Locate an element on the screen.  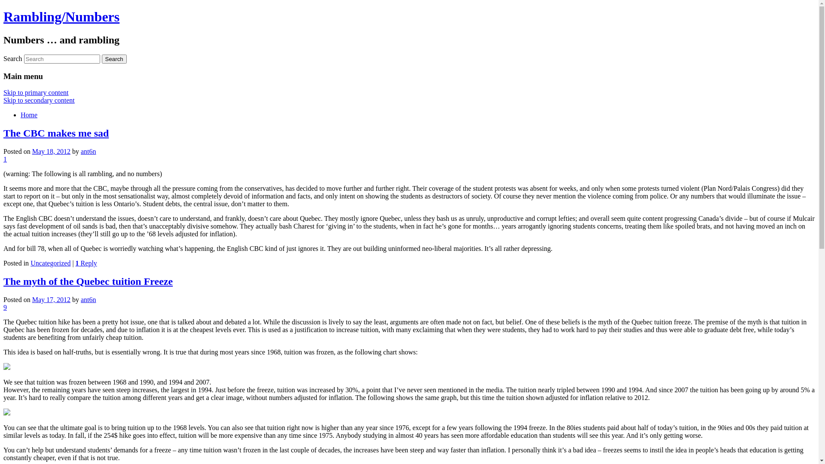
Skip to primary content is located at coordinates (36, 93).